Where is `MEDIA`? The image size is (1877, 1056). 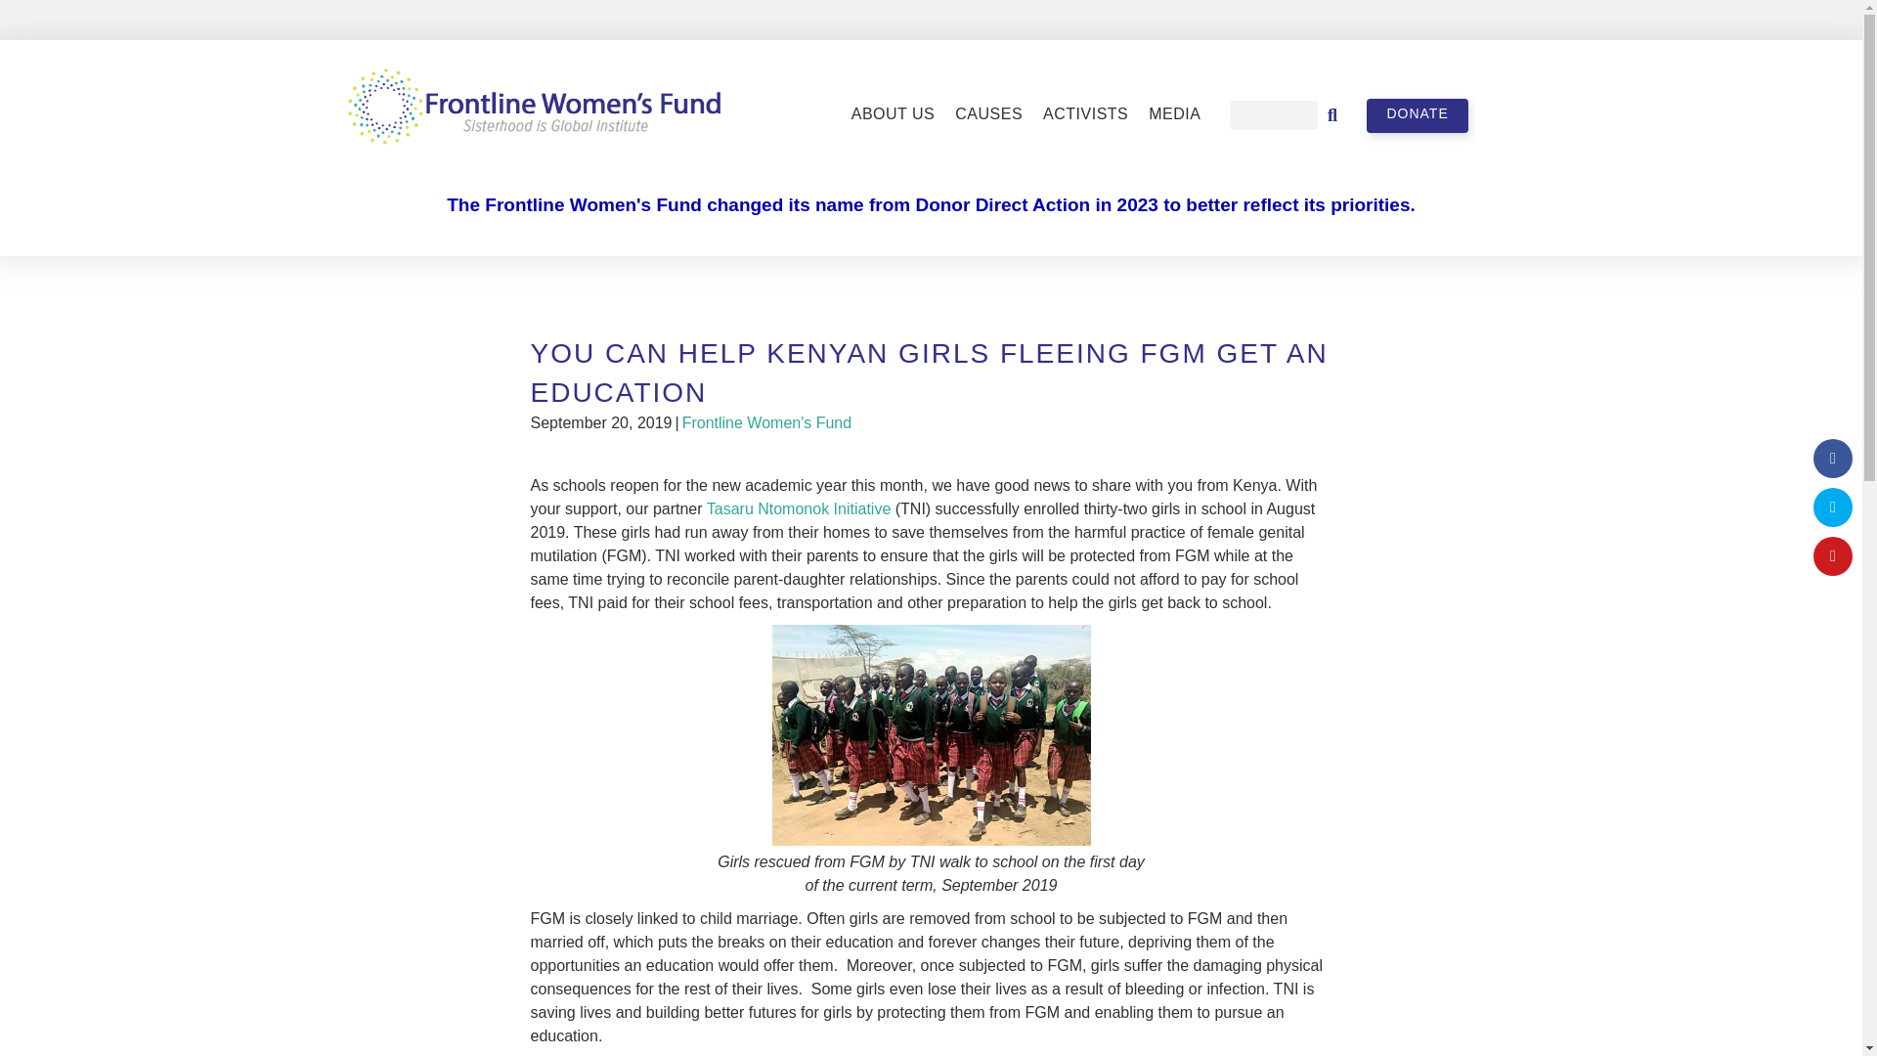
MEDIA is located at coordinates (1175, 115).